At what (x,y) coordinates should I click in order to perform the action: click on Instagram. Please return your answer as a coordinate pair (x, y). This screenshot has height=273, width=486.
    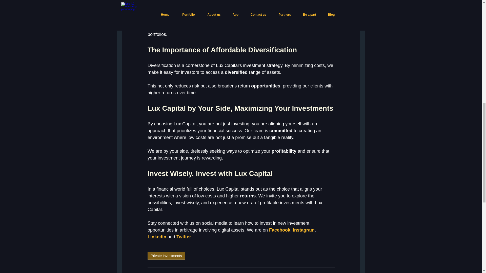
    Looking at the image, I should click on (303, 230).